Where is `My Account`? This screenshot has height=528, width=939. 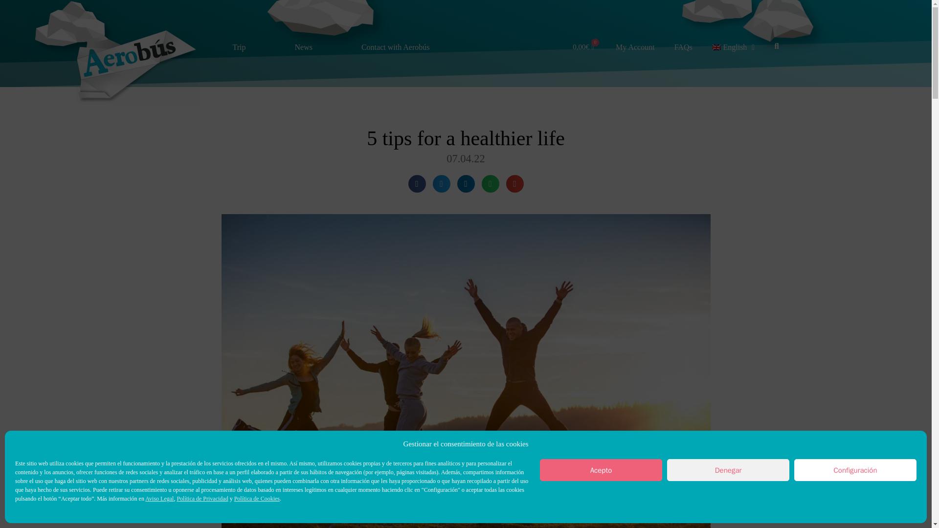 My Account is located at coordinates (635, 47).